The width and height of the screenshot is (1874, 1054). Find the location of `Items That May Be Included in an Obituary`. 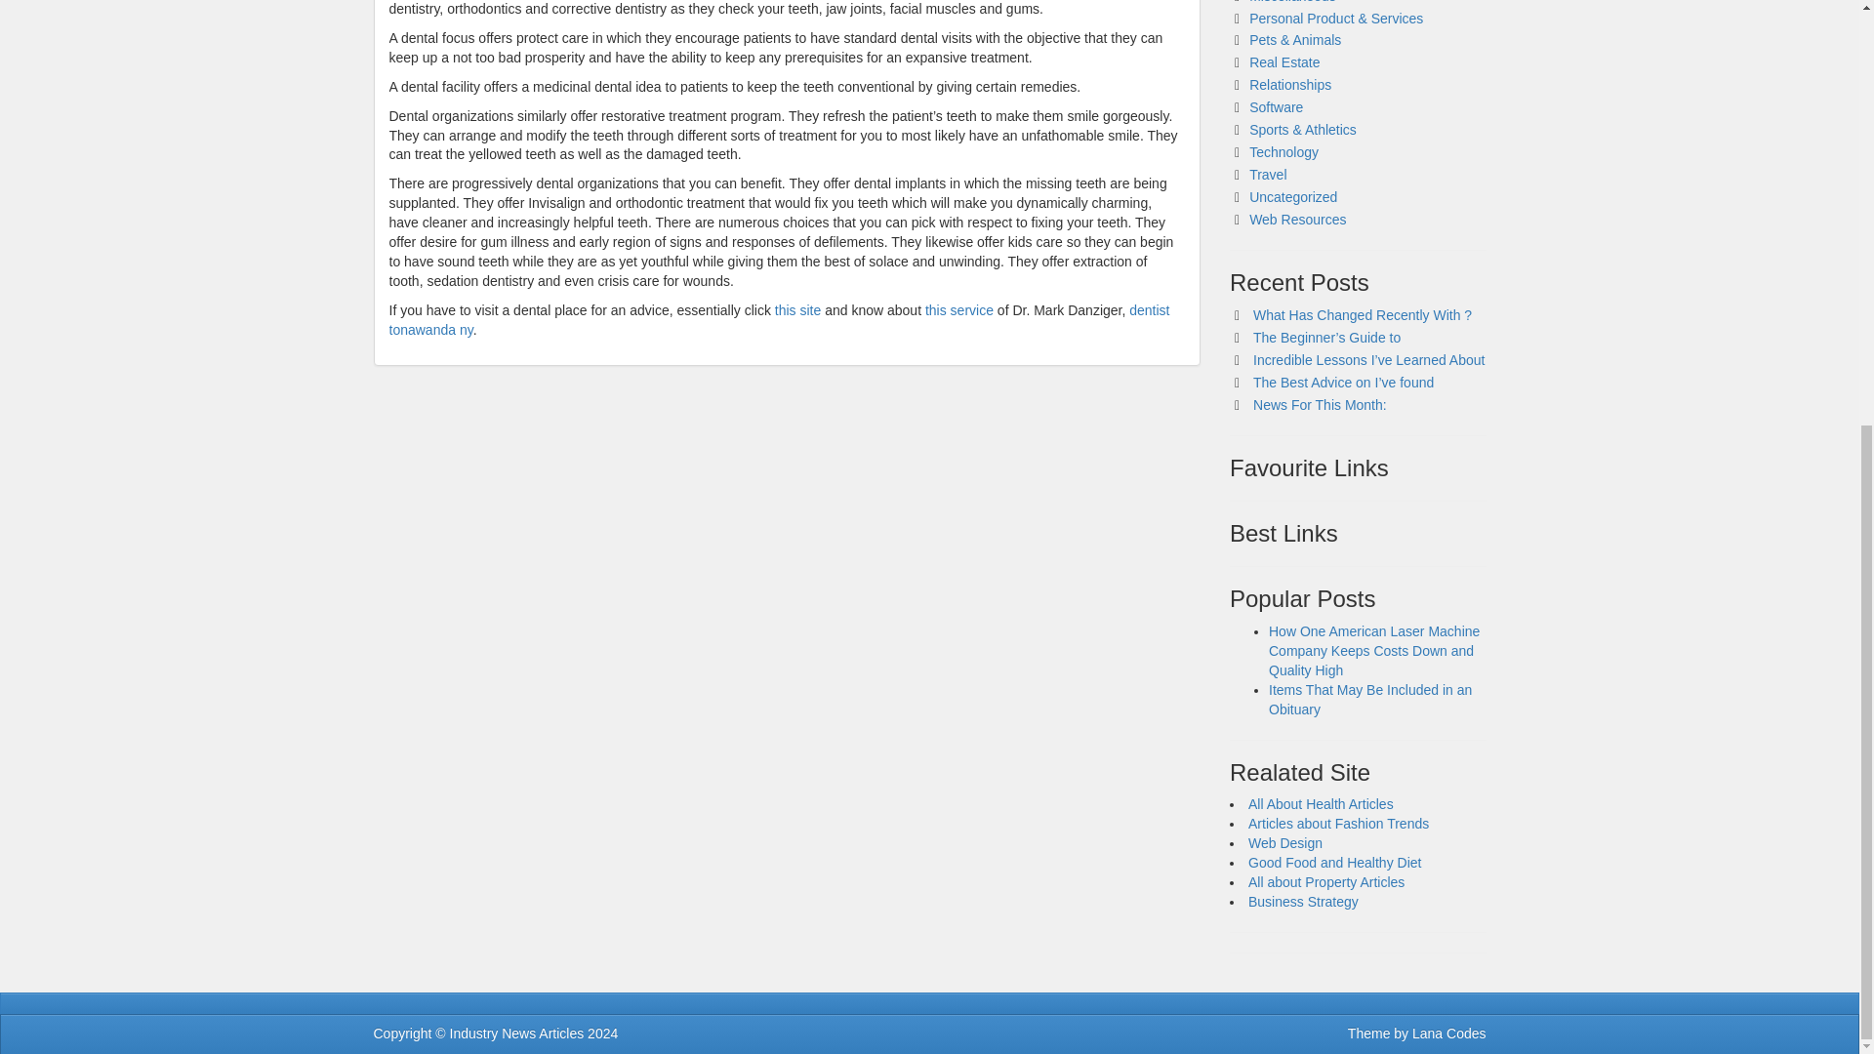

Items That May Be Included in an Obituary is located at coordinates (1369, 699).